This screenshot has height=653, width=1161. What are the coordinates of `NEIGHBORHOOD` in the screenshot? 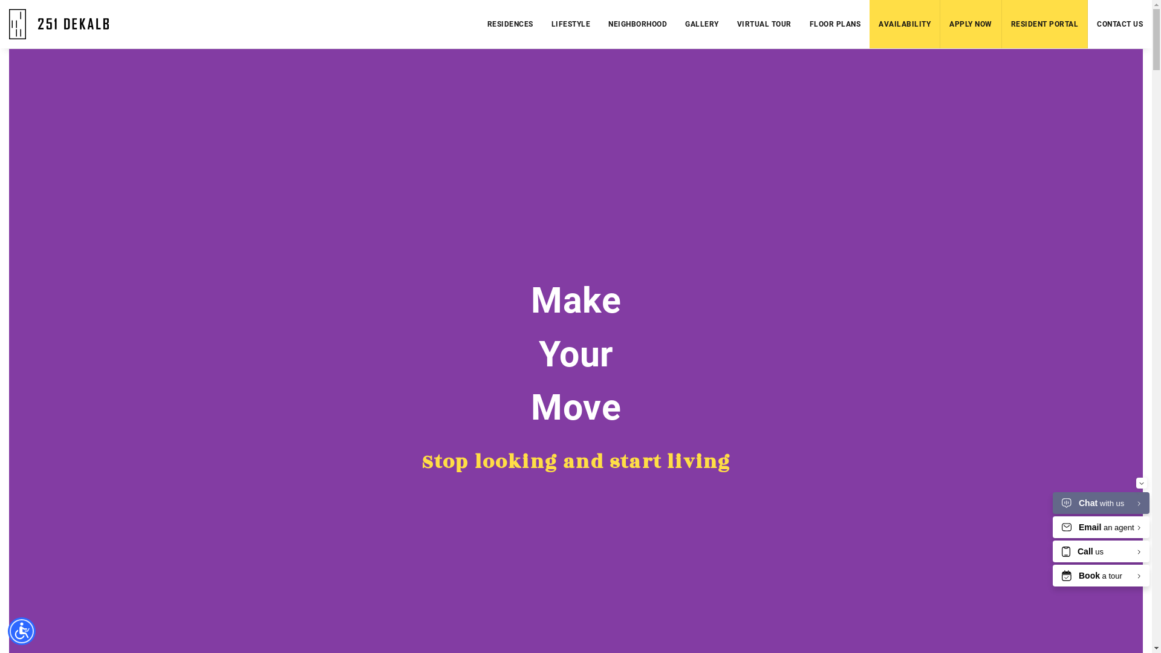 It's located at (637, 24).